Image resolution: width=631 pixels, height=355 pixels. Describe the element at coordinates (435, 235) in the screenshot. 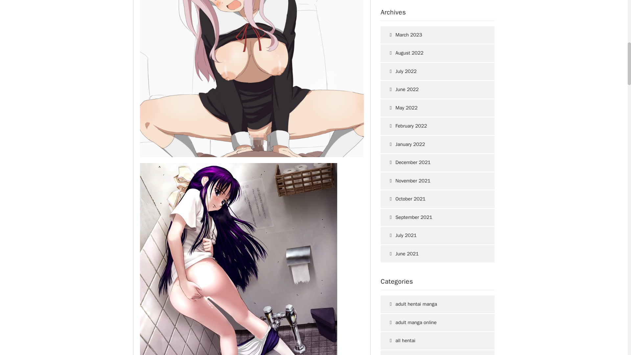

I see `July 2021` at that location.